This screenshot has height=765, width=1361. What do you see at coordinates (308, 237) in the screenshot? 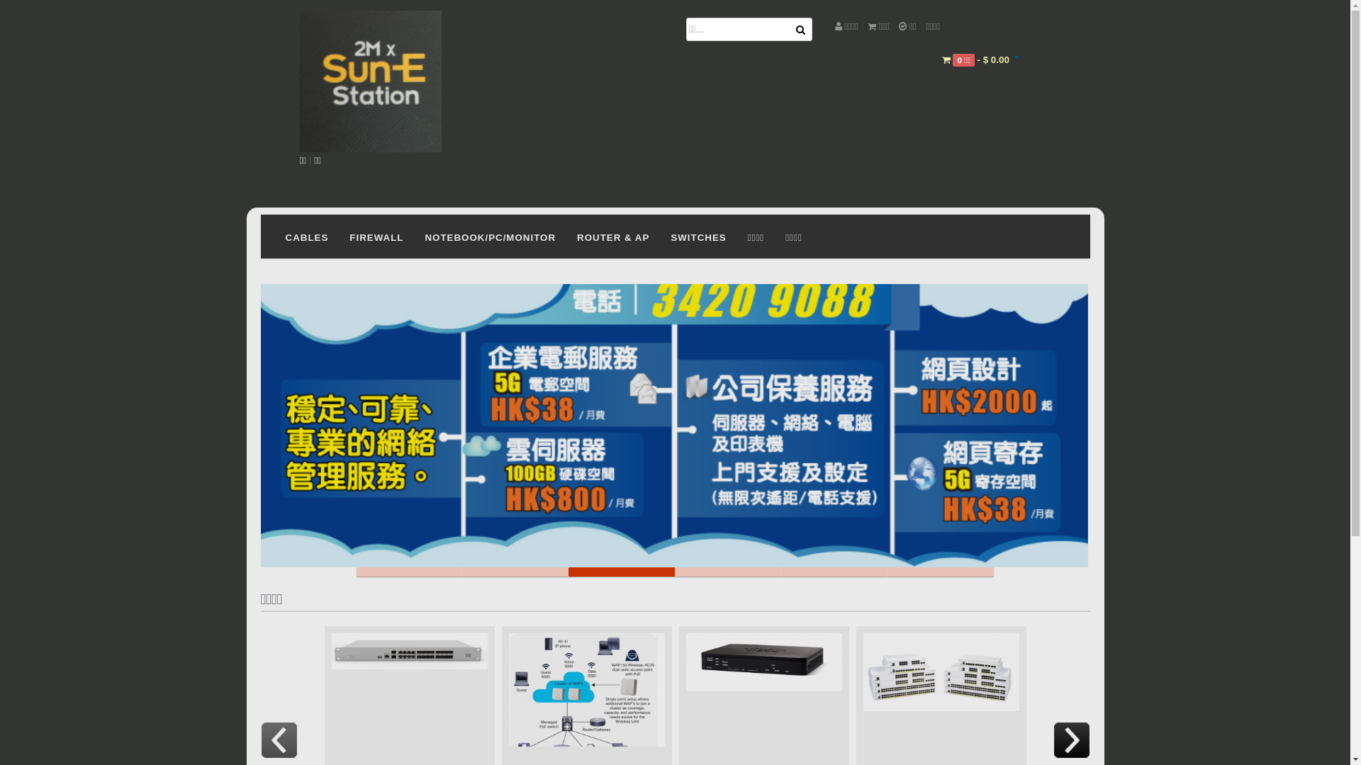
I see `CABLES` at bounding box center [308, 237].